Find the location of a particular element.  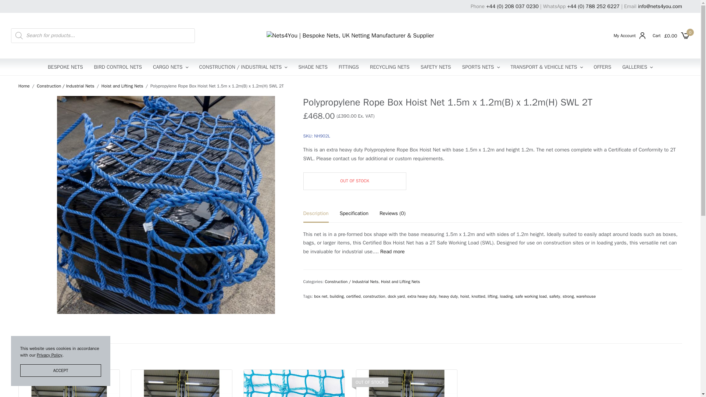

RECYCLING NETS is located at coordinates (390, 67).